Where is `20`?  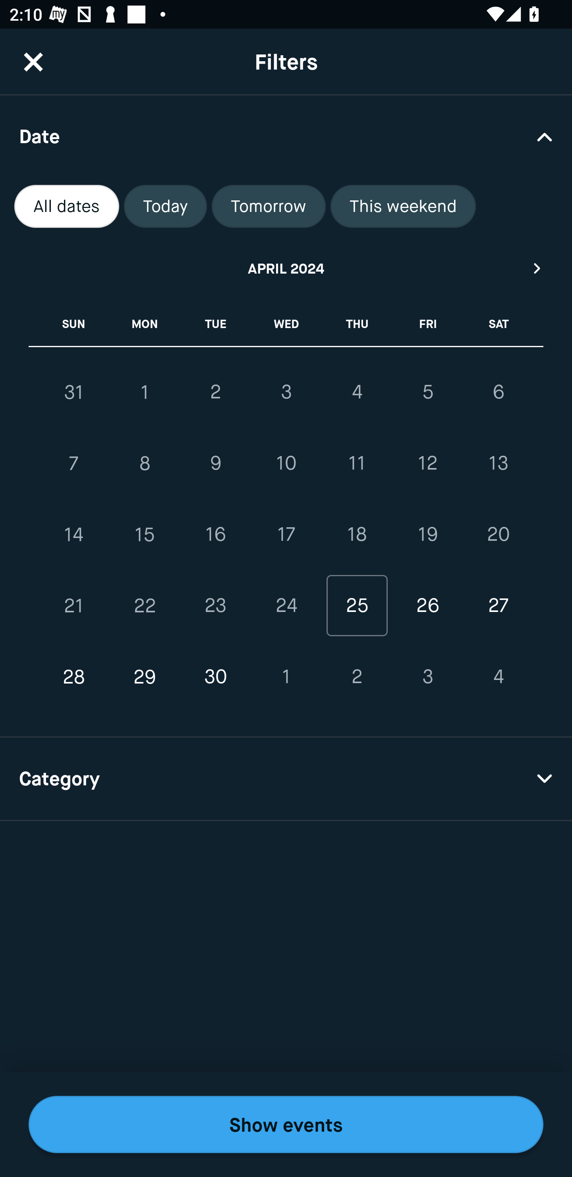
20 is located at coordinates (498, 534).